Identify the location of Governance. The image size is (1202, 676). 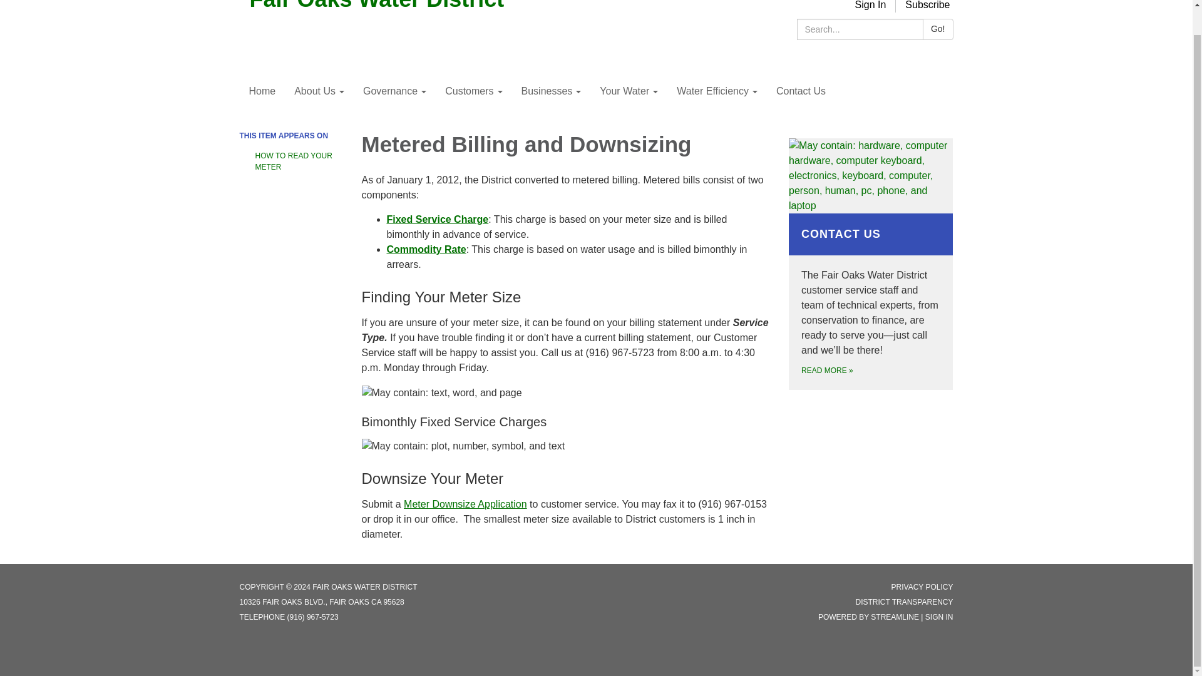
(394, 91).